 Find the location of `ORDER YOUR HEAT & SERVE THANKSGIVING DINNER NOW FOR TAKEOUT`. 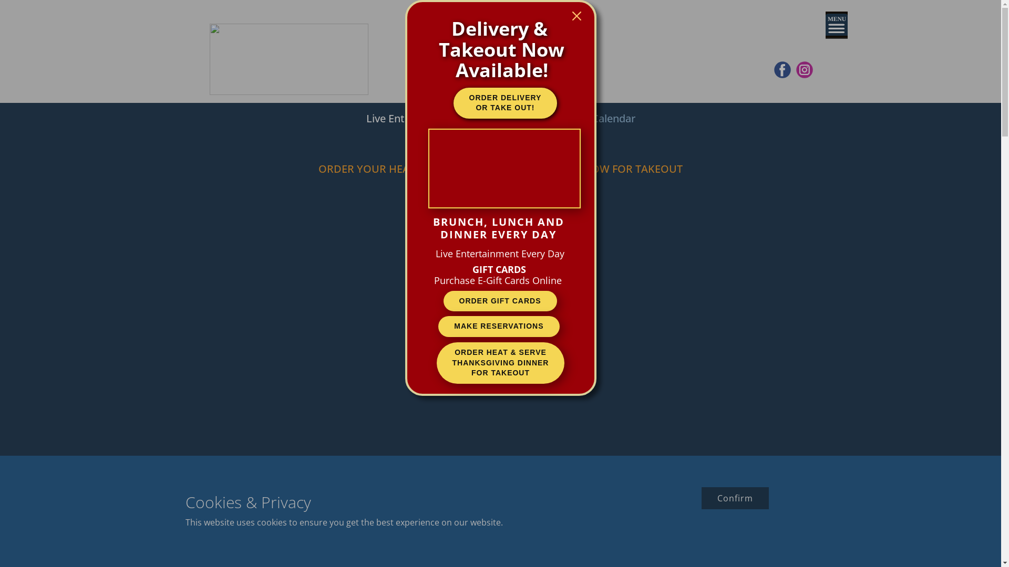

ORDER YOUR HEAT & SERVE THANKSGIVING DINNER NOW FOR TAKEOUT is located at coordinates (500, 169).